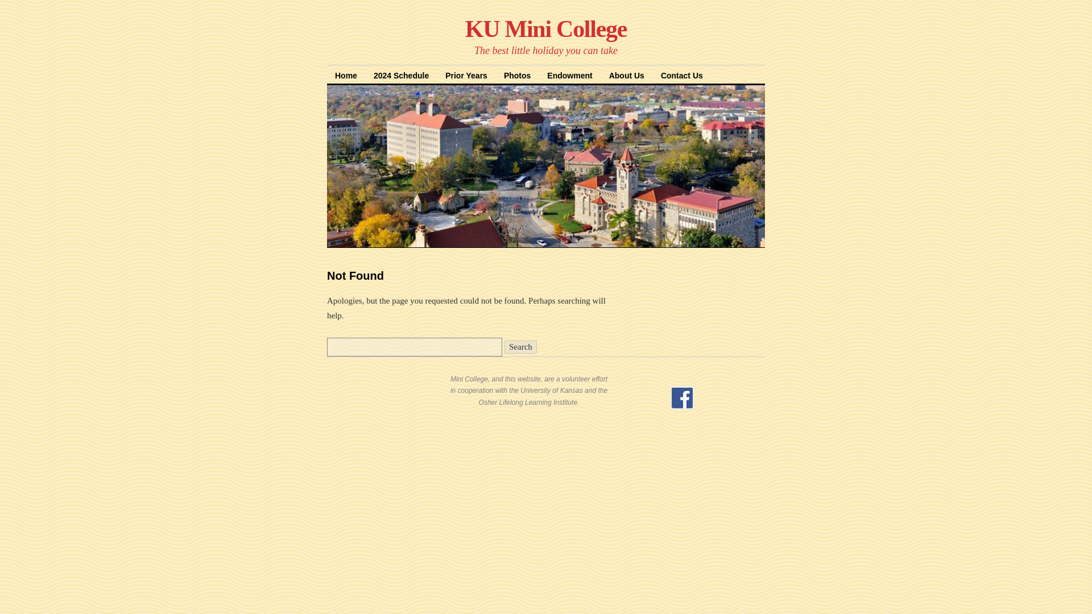 This screenshot has height=614, width=1092. Describe the element at coordinates (466, 74) in the screenshot. I see `Prior Years` at that location.